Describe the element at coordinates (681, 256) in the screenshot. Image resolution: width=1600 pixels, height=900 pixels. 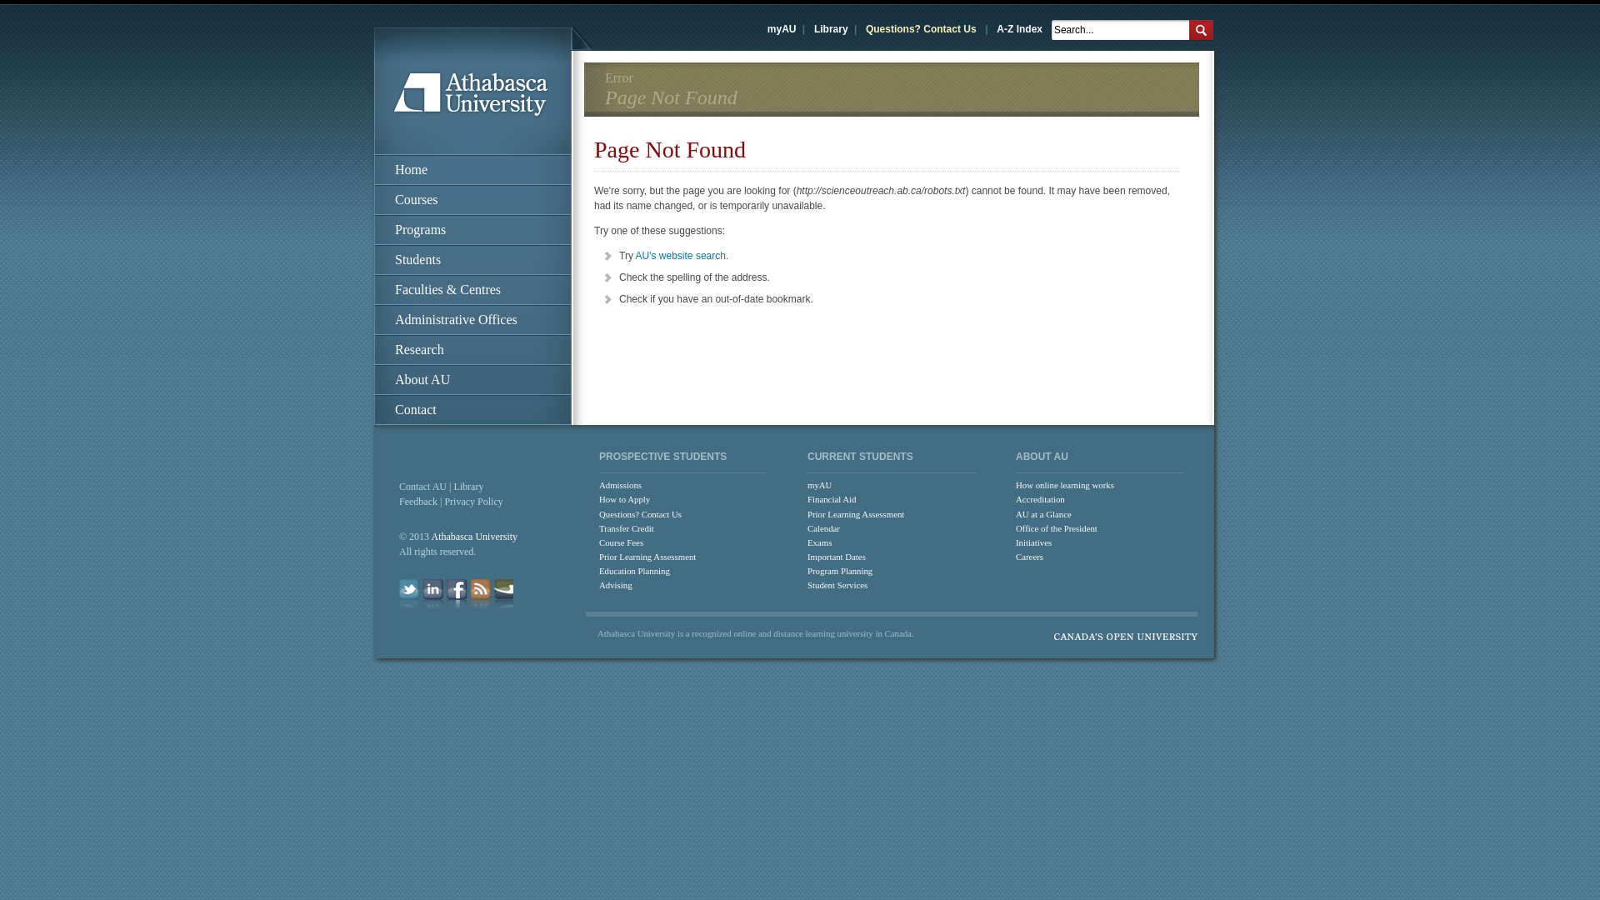
I see `AU's website search` at that location.